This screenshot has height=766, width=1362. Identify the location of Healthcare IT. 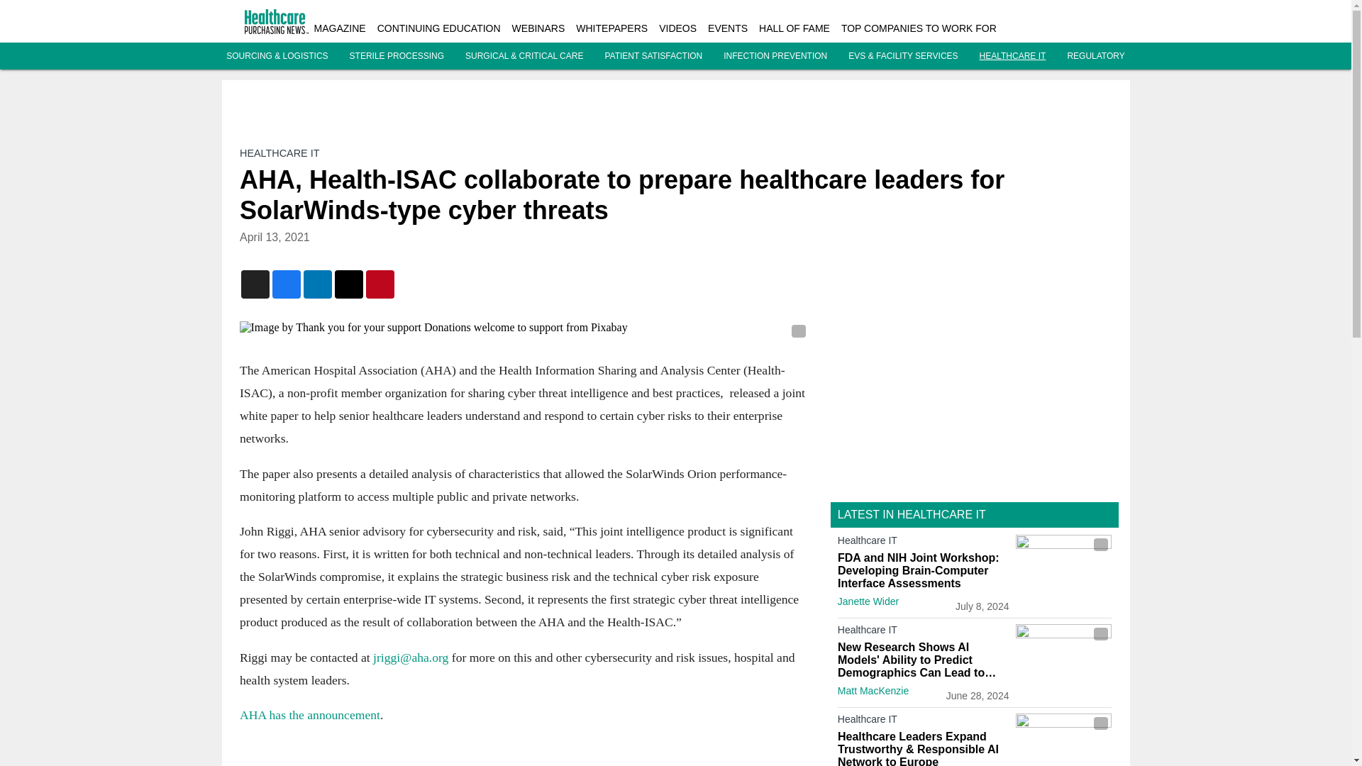
(923, 633).